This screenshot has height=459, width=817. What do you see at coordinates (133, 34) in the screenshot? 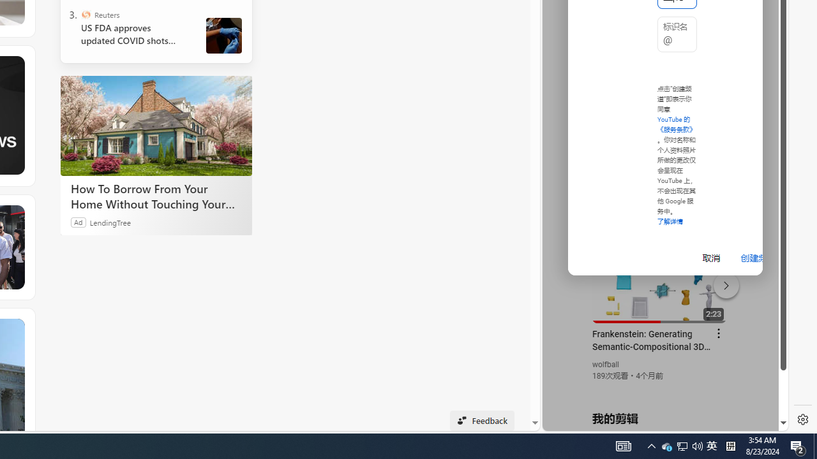
I see `US FDA approves updated COVID shots ahead of fall and winter` at bounding box center [133, 34].